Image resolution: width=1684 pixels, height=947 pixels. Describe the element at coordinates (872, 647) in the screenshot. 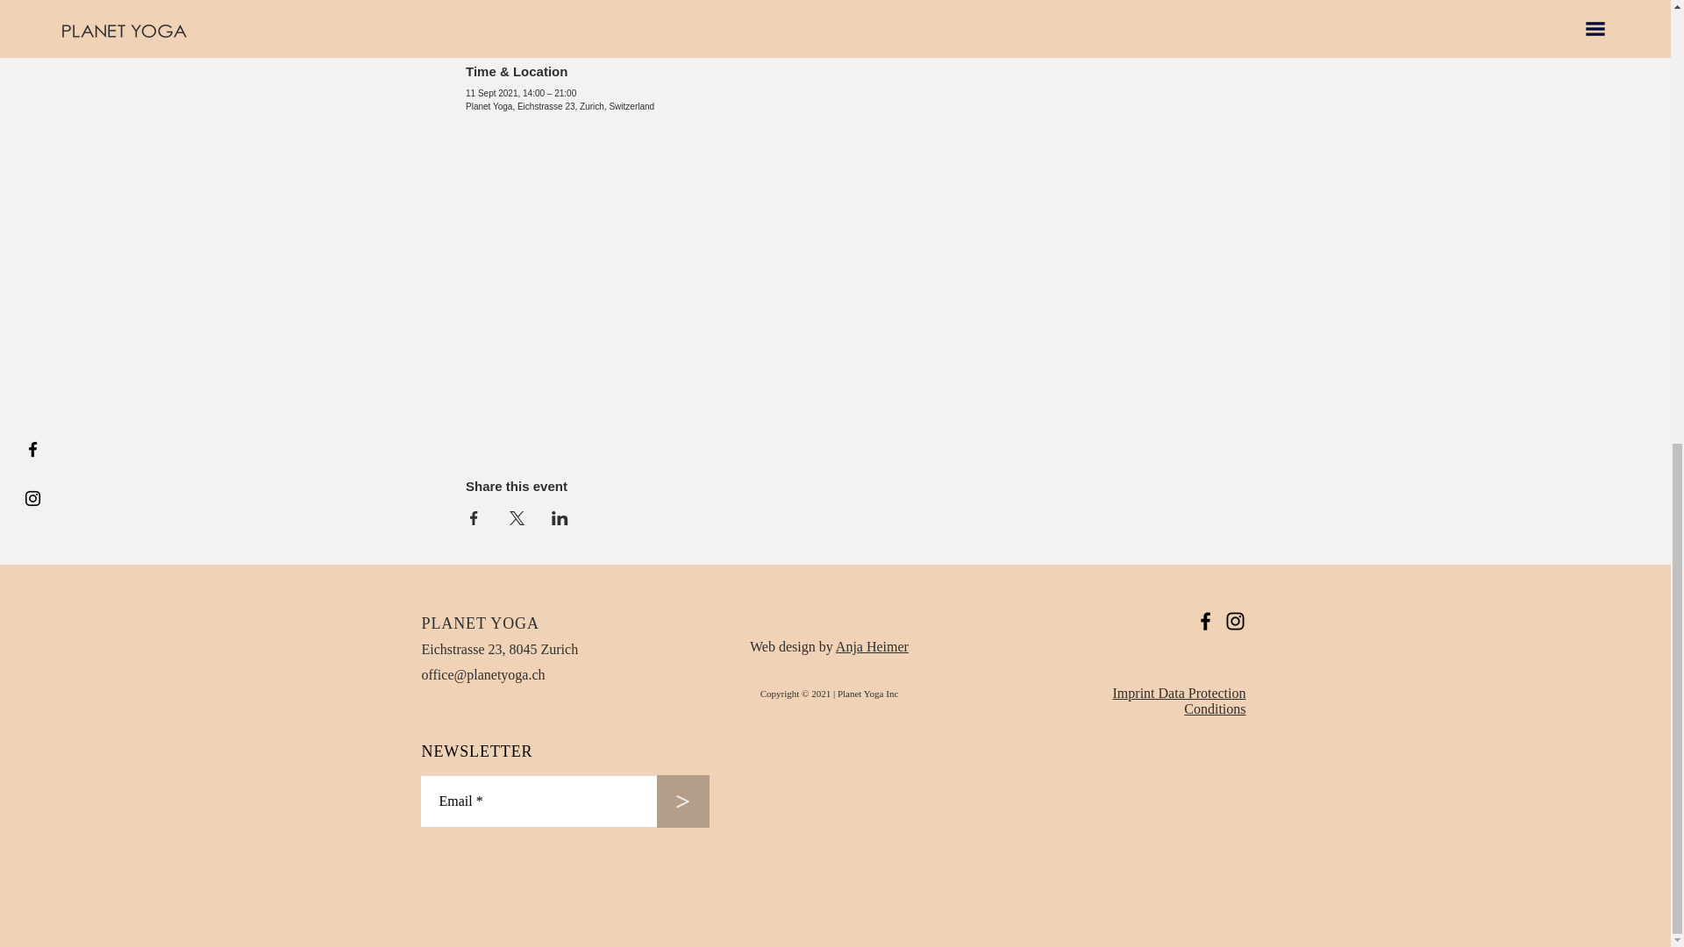

I see `Anja Heimer` at that location.